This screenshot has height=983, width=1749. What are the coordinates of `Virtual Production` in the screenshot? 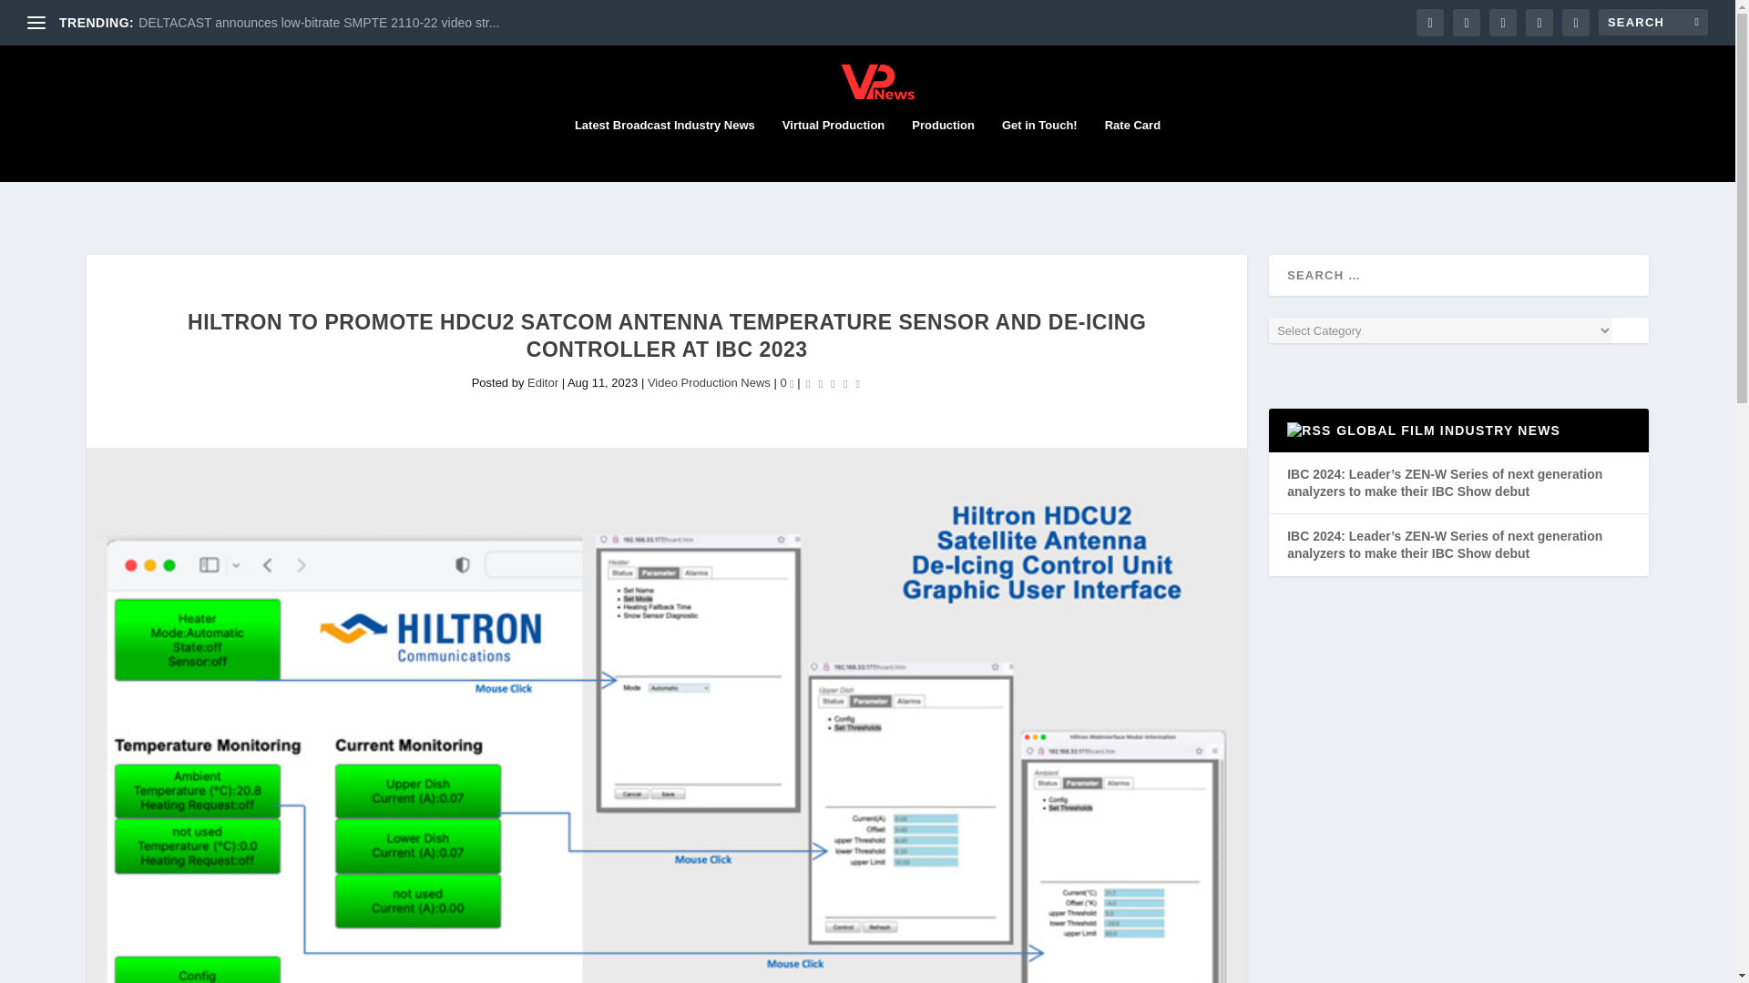 It's located at (833, 149).